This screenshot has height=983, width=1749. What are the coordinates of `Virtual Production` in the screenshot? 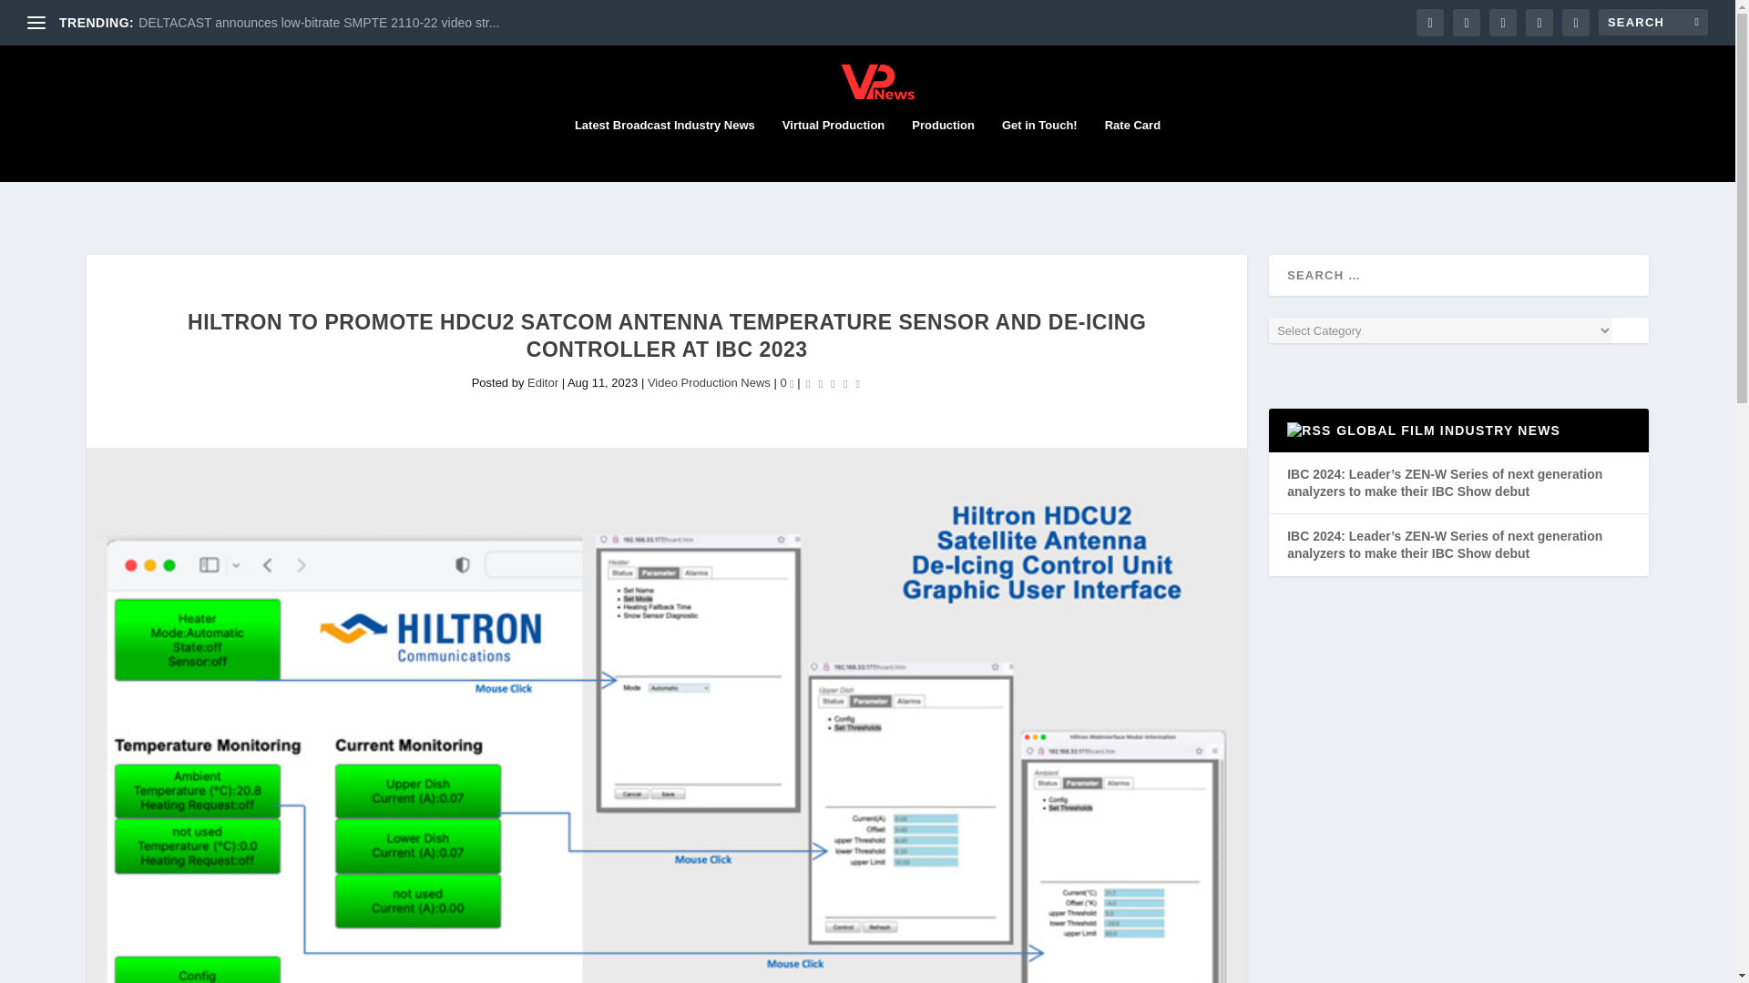 It's located at (833, 149).